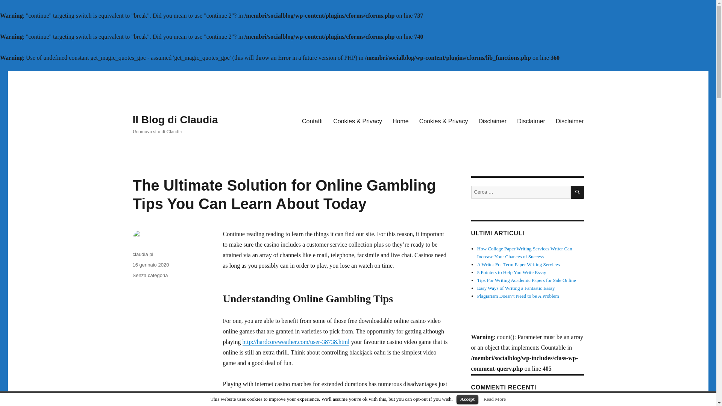  I want to click on Il Blog di Claudia, so click(175, 120).